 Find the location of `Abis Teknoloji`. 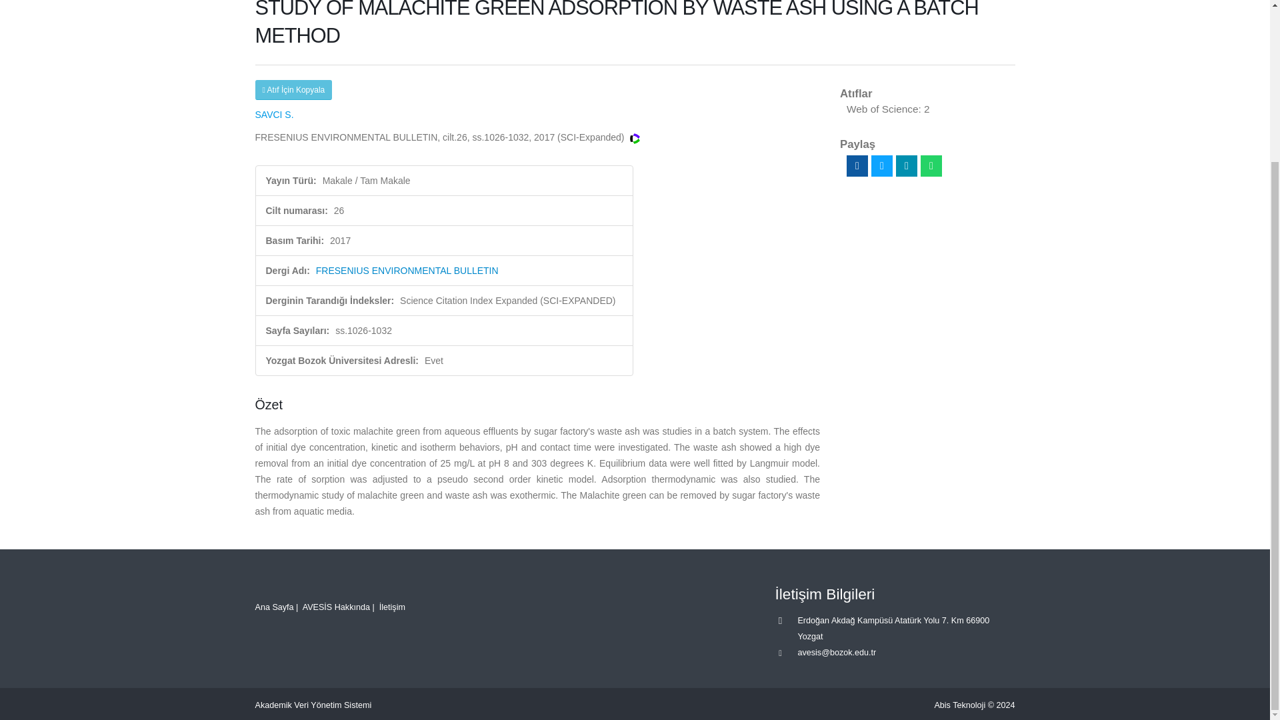

Abis Teknoloji is located at coordinates (960, 705).